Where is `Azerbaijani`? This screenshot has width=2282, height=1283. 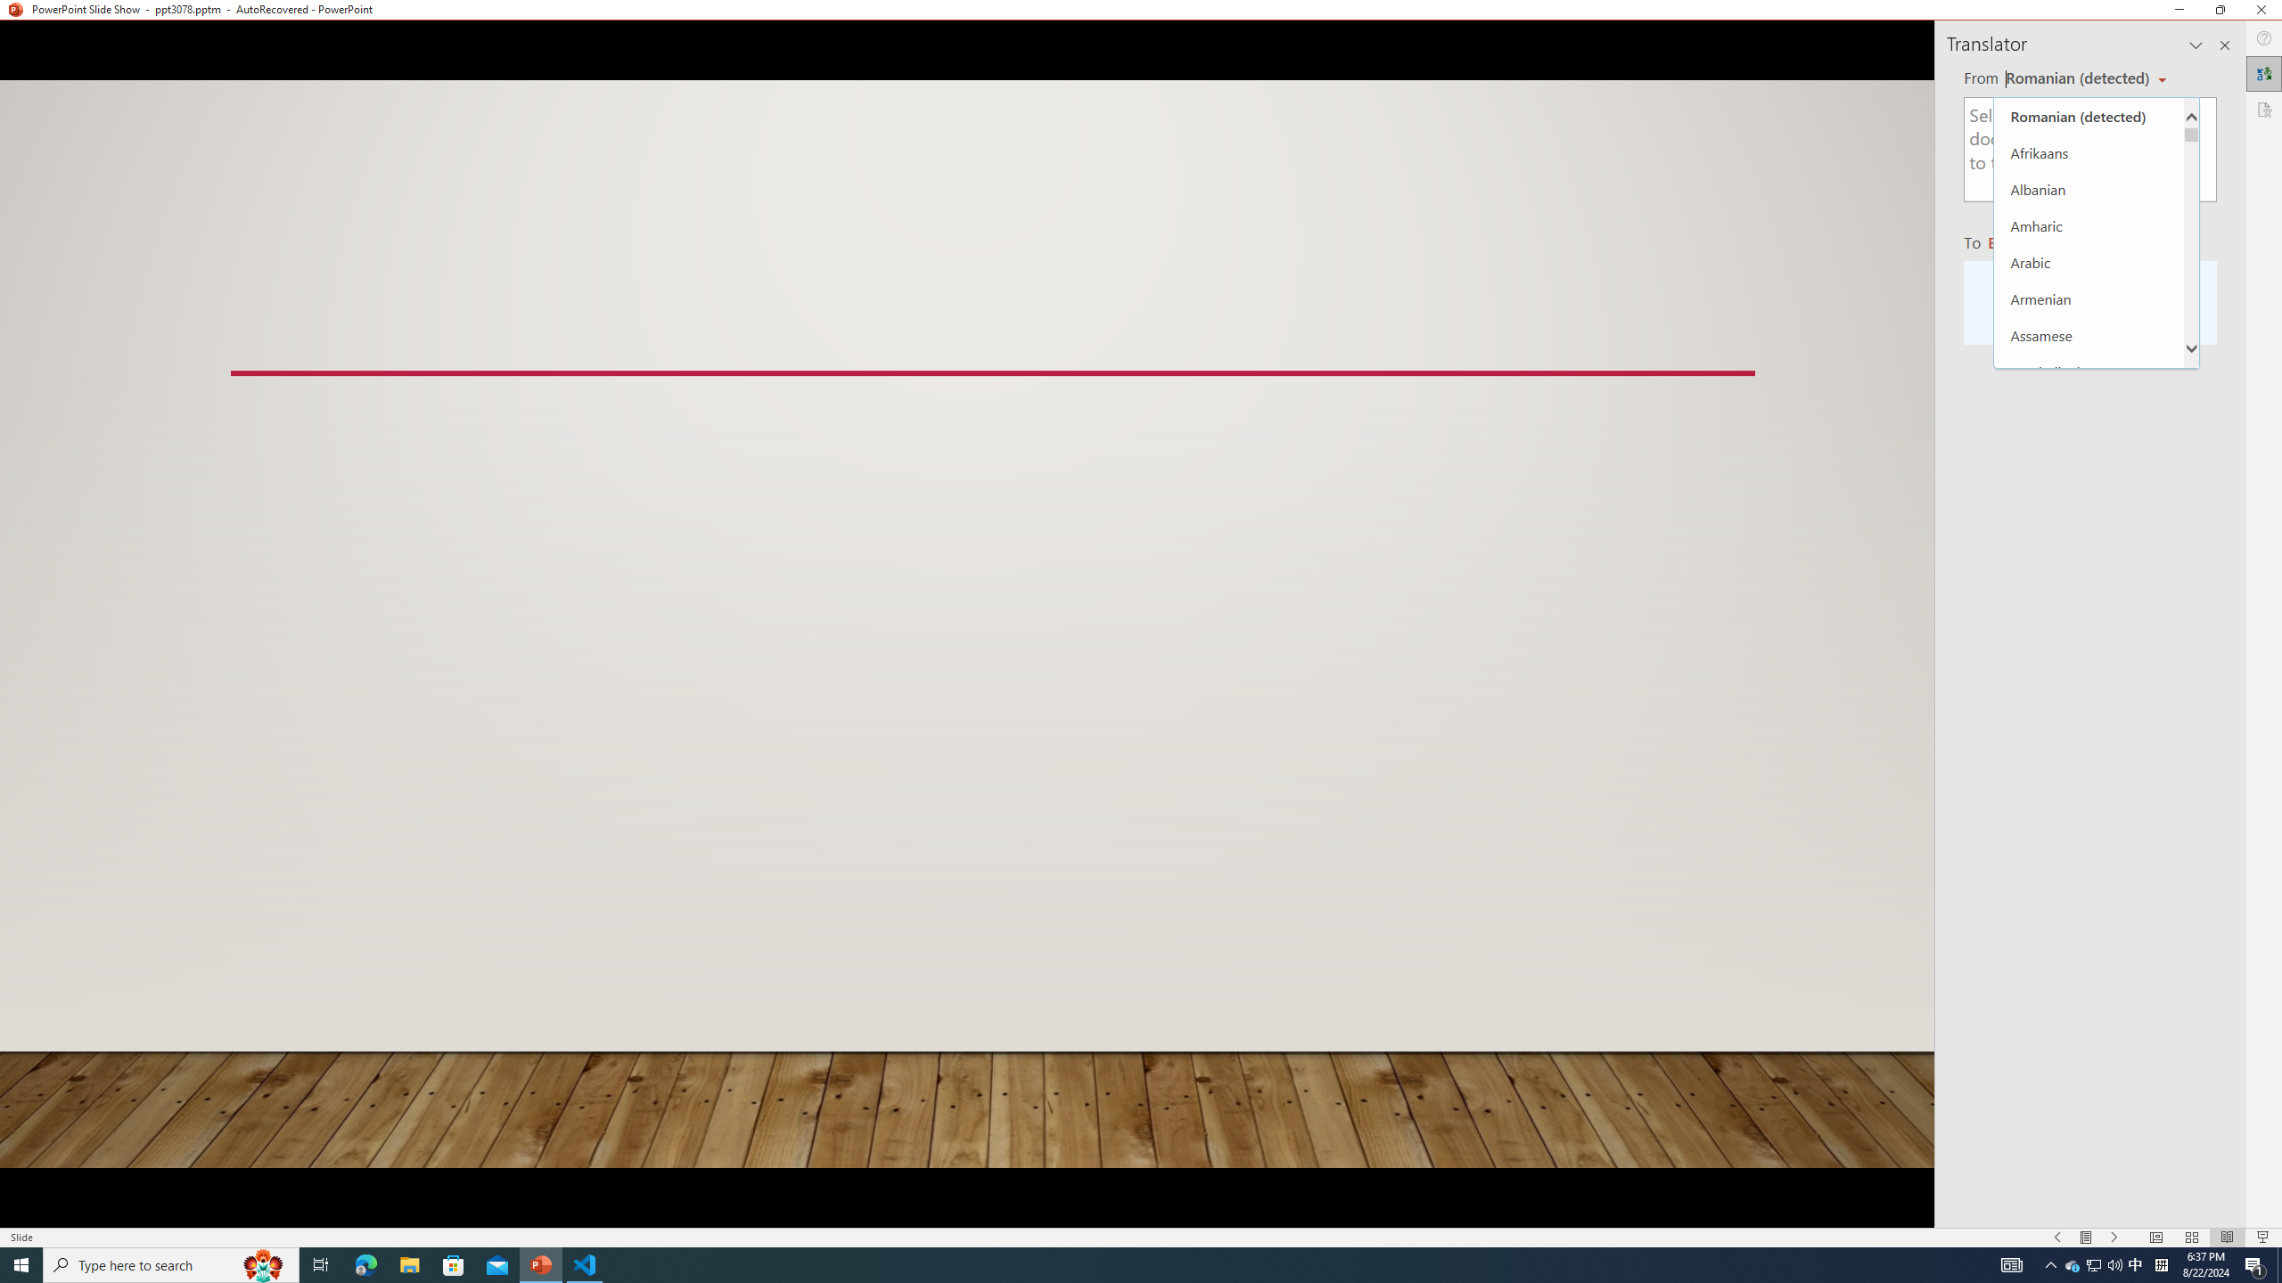 Azerbaijani is located at coordinates (2089, 372).